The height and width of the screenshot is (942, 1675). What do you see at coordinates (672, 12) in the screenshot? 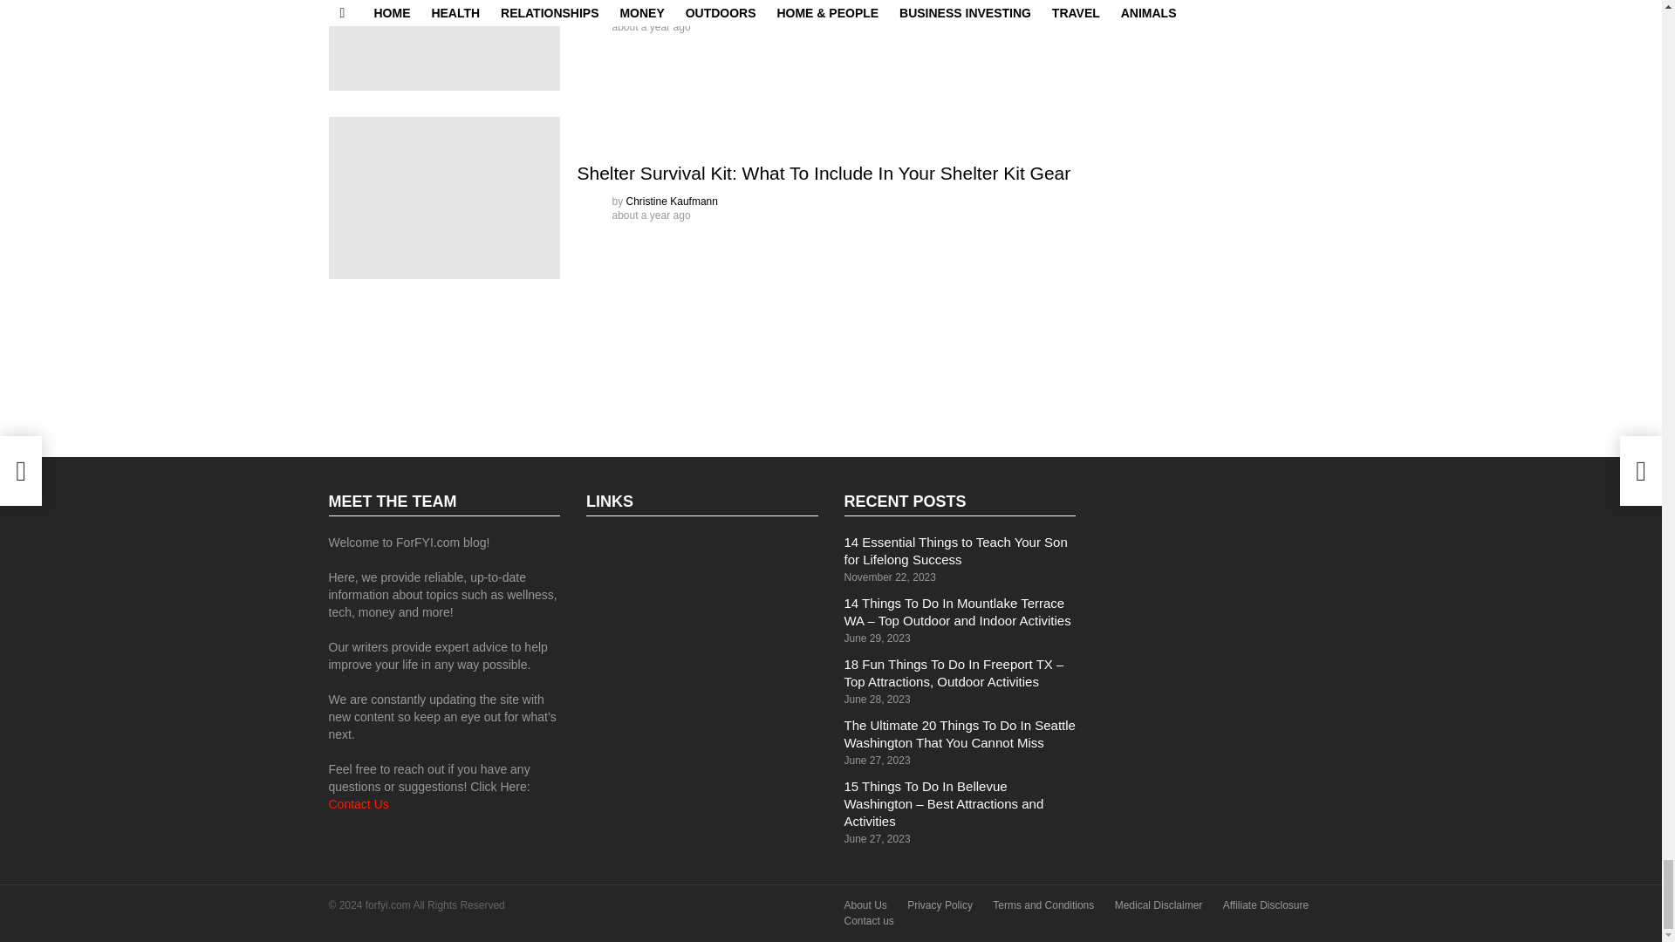
I see `Posts by Christine Kaufmann` at bounding box center [672, 12].